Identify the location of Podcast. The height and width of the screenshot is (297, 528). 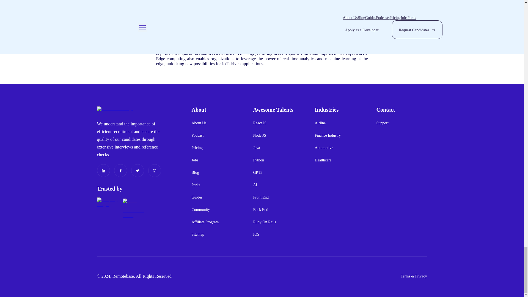
(197, 135).